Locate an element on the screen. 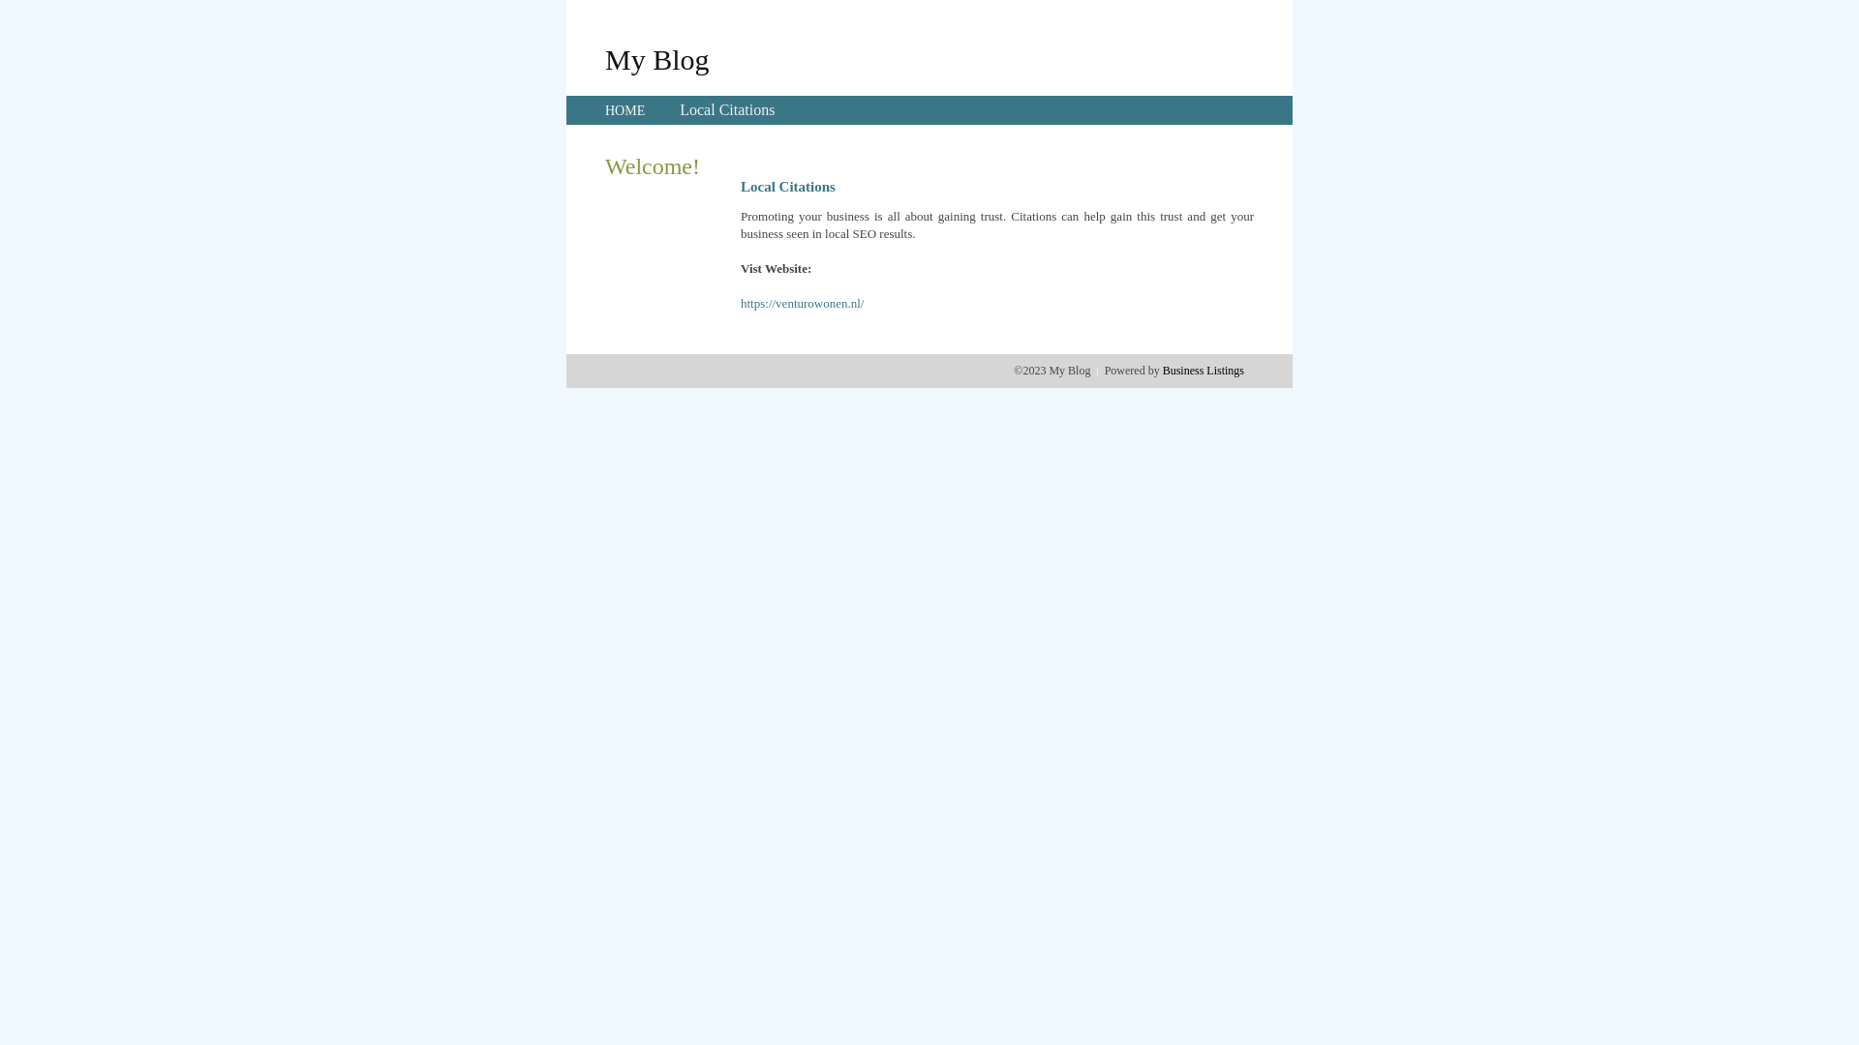 The image size is (1859, 1045). Local Citations is located at coordinates (727, 110).